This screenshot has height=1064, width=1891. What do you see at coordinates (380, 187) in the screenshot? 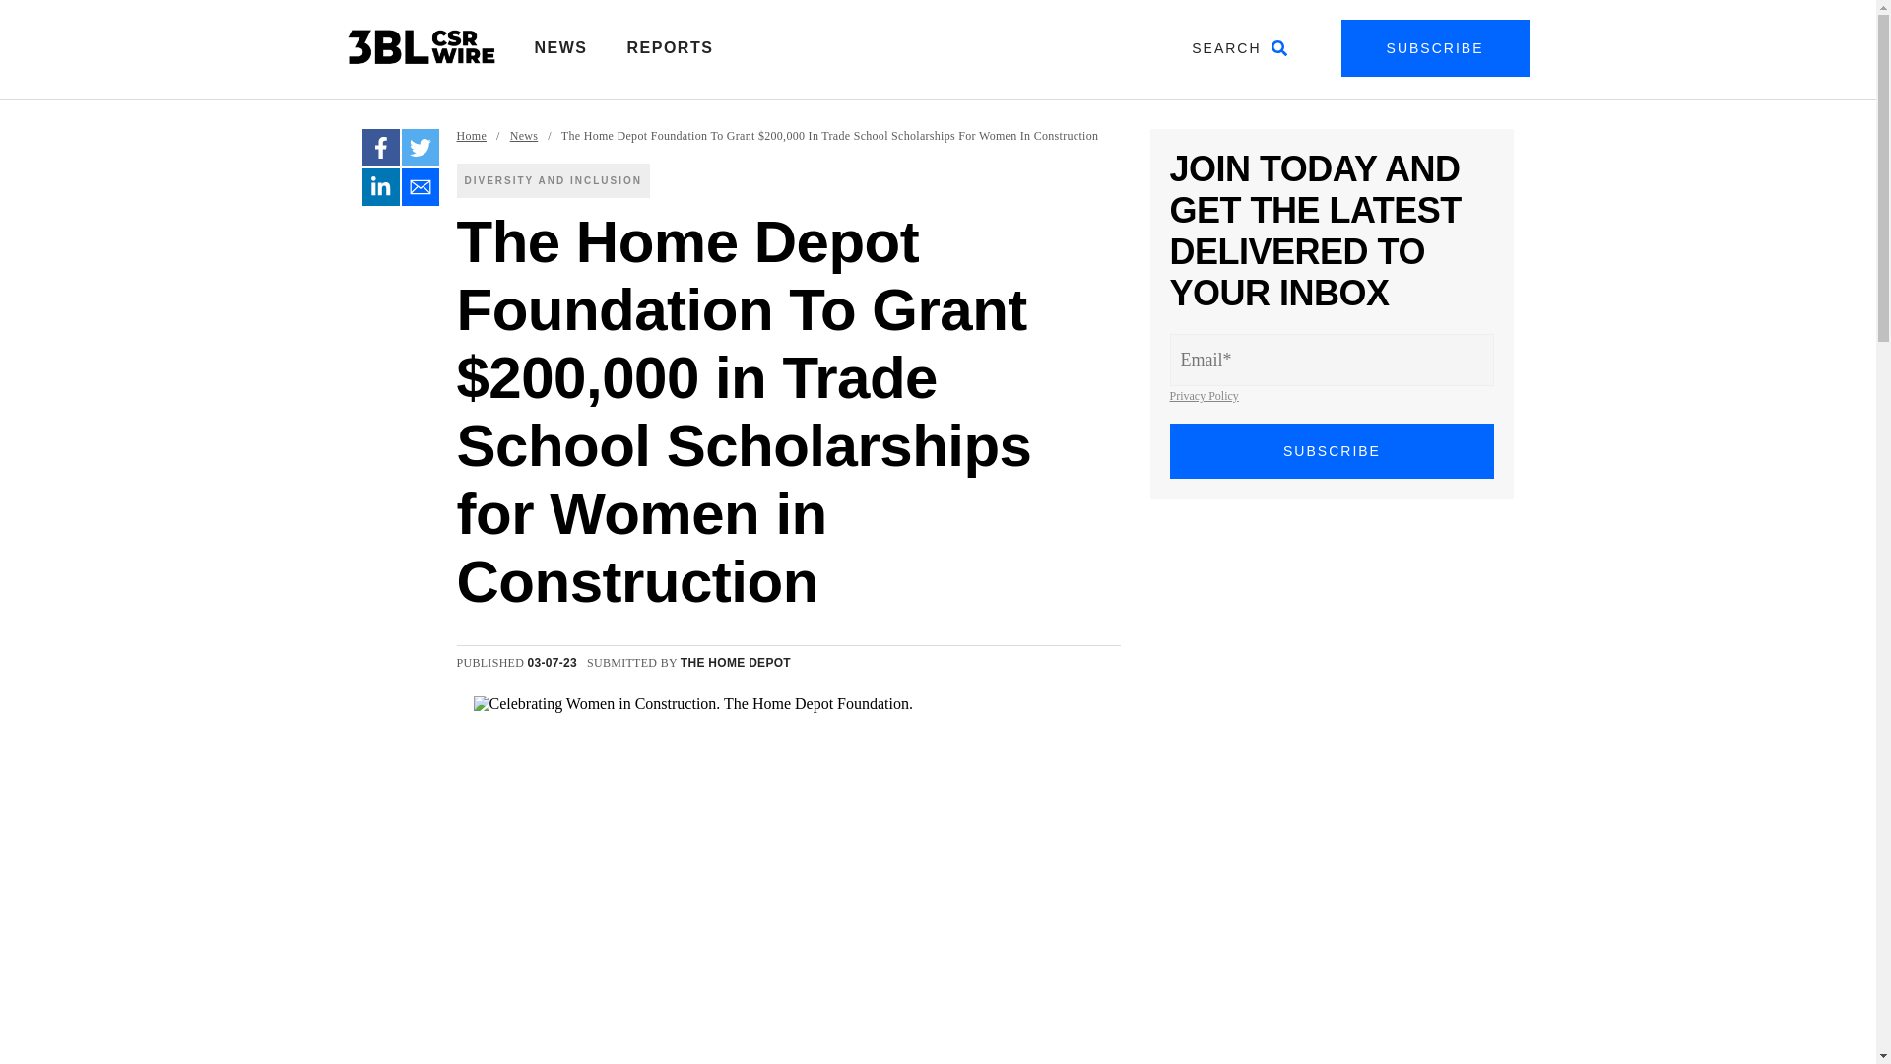
I see `Linkedin` at bounding box center [380, 187].